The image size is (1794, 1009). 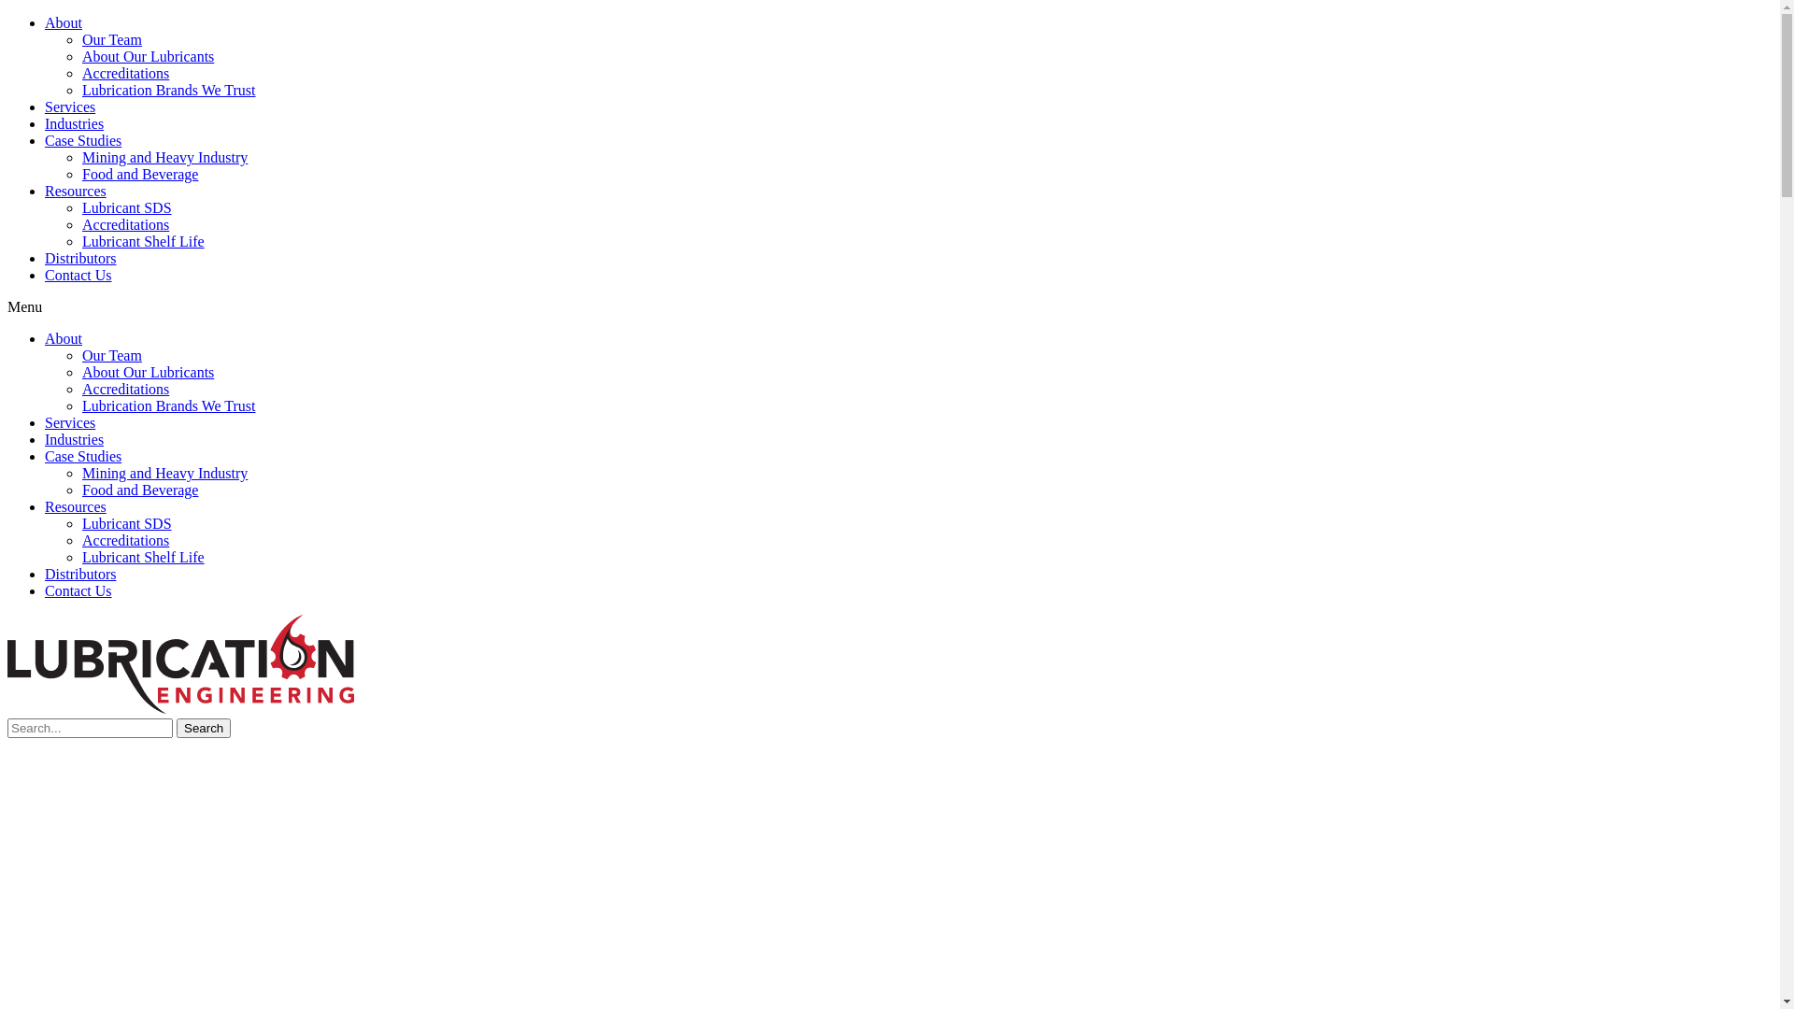 What do you see at coordinates (70, 422) in the screenshot?
I see `Services` at bounding box center [70, 422].